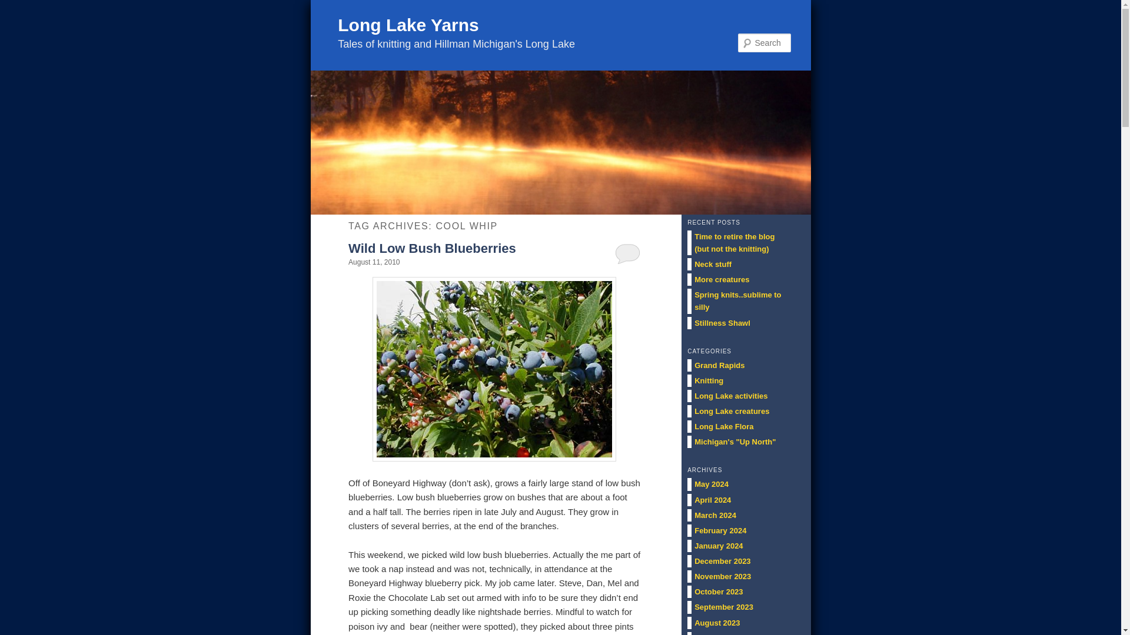  Describe the element at coordinates (722, 323) in the screenshot. I see `Stillness Shawl` at that location.